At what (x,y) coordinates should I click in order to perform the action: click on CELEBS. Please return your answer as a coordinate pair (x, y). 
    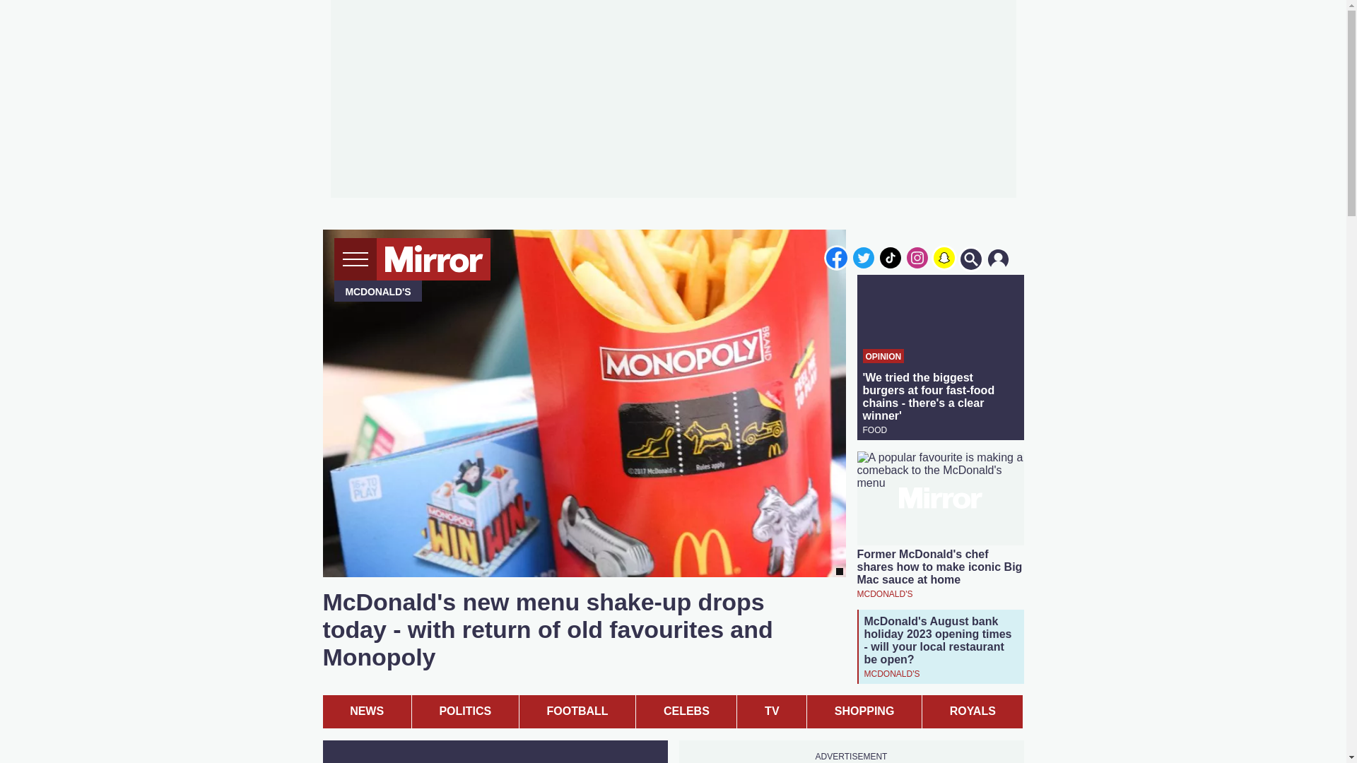
    Looking at the image, I should click on (686, 711).